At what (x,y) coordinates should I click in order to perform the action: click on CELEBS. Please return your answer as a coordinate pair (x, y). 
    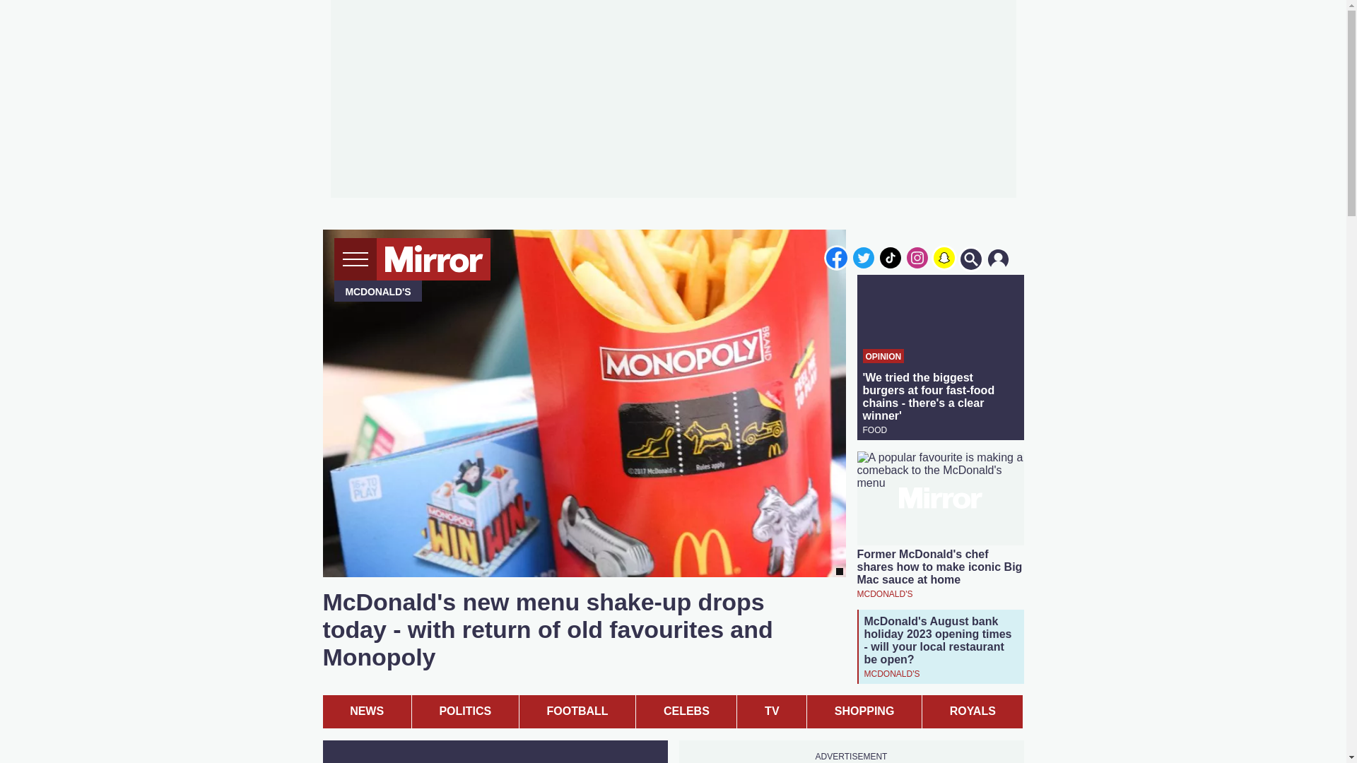
    Looking at the image, I should click on (686, 711).